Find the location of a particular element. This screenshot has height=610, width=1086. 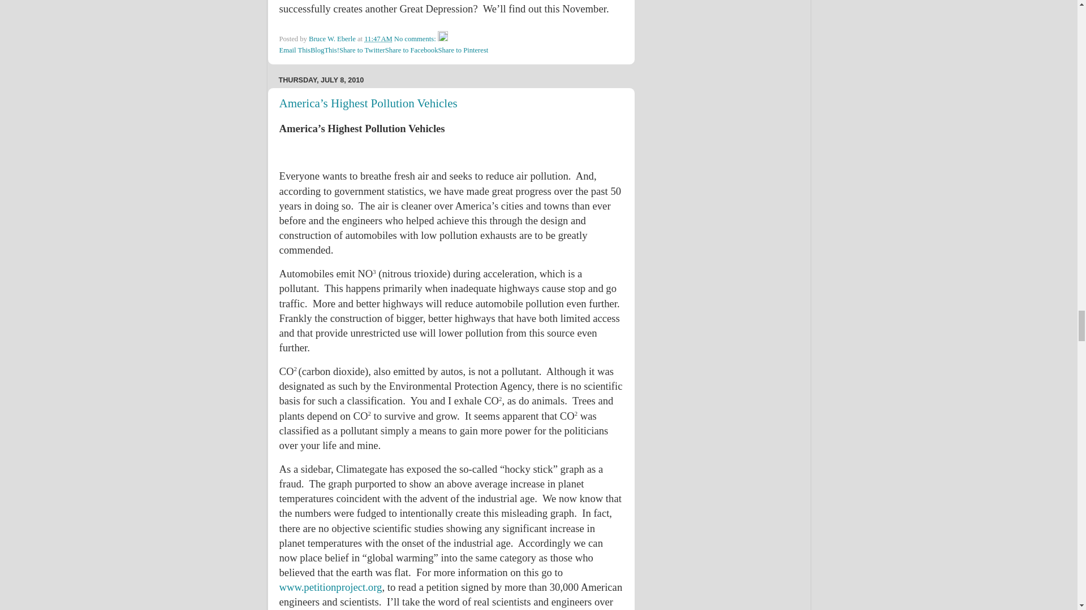

No comments: is located at coordinates (415, 38).